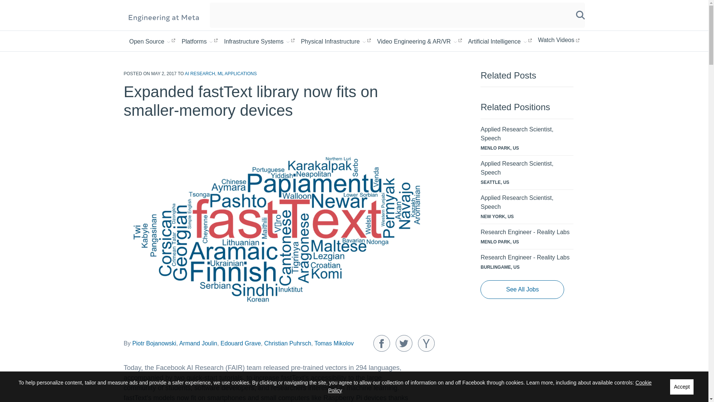 The height and width of the screenshot is (402, 714). What do you see at coordinates (259, 41) in the screenshot?
I see `Infrastructure Systems` at bounding box center [259, 41].